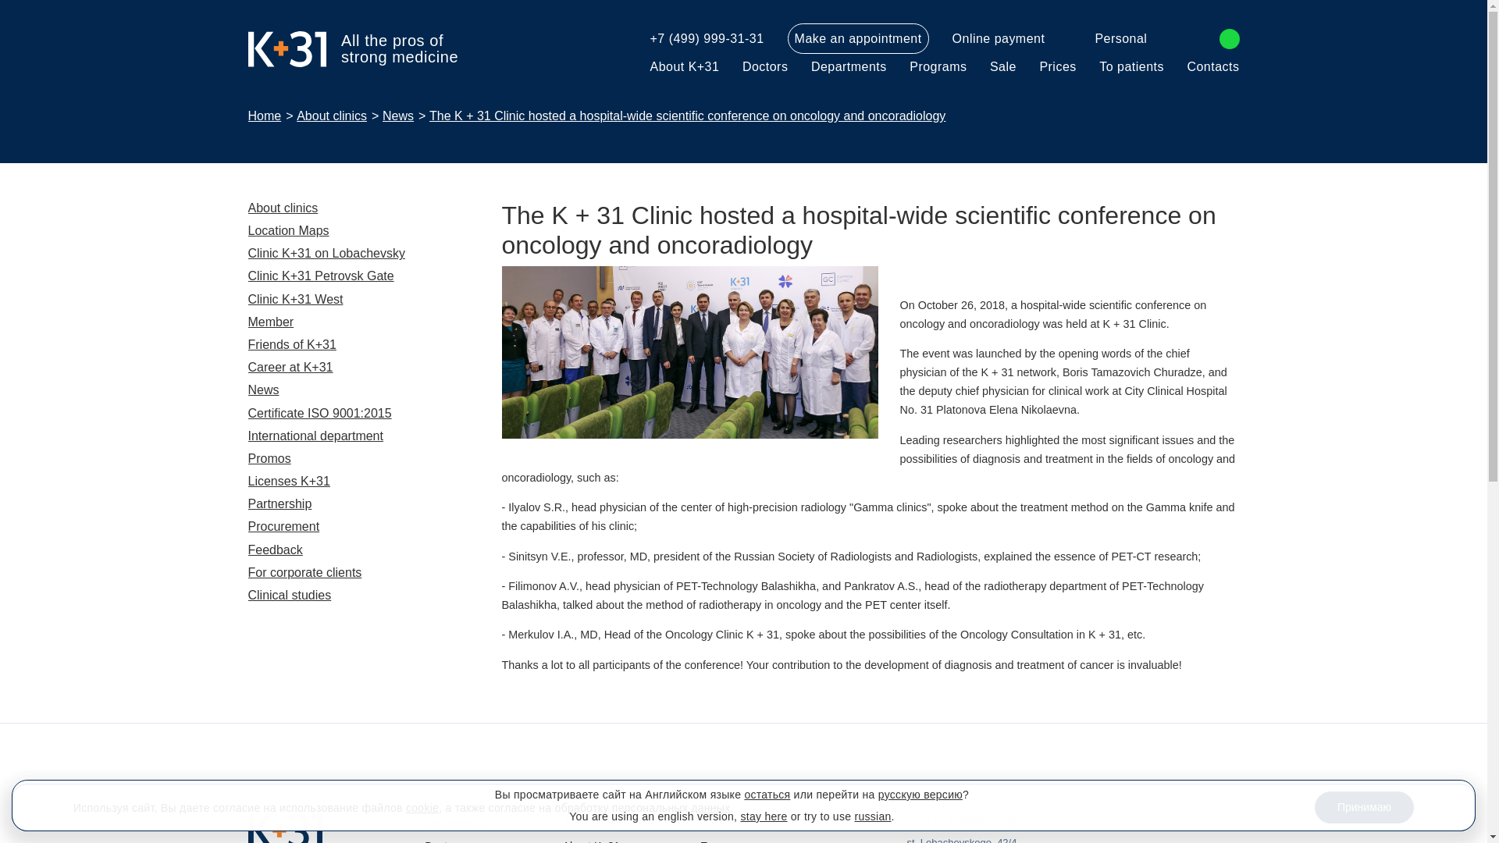 The image size is (1499, 843). Describe the element at coordinates (765, 66) in the screenshot. I see `Doctors` at that location.